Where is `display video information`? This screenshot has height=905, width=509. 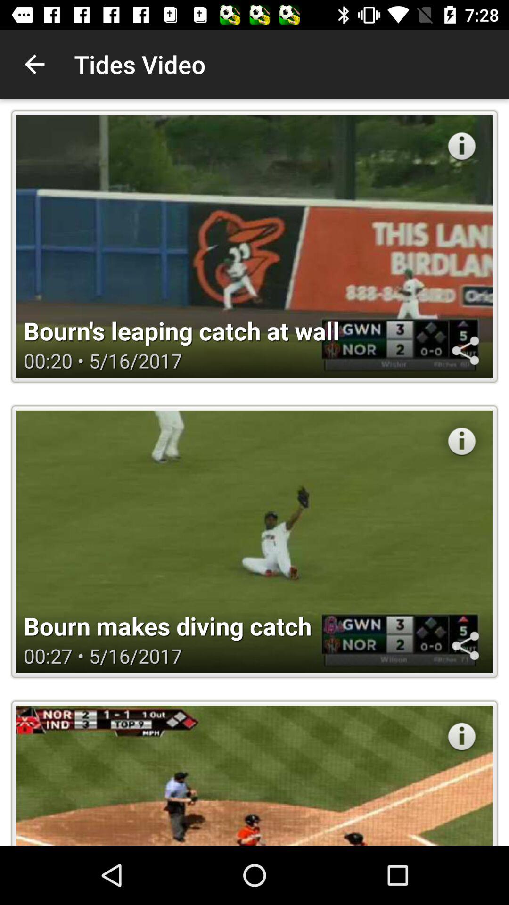
display video information is located at coordinates (462, 441).